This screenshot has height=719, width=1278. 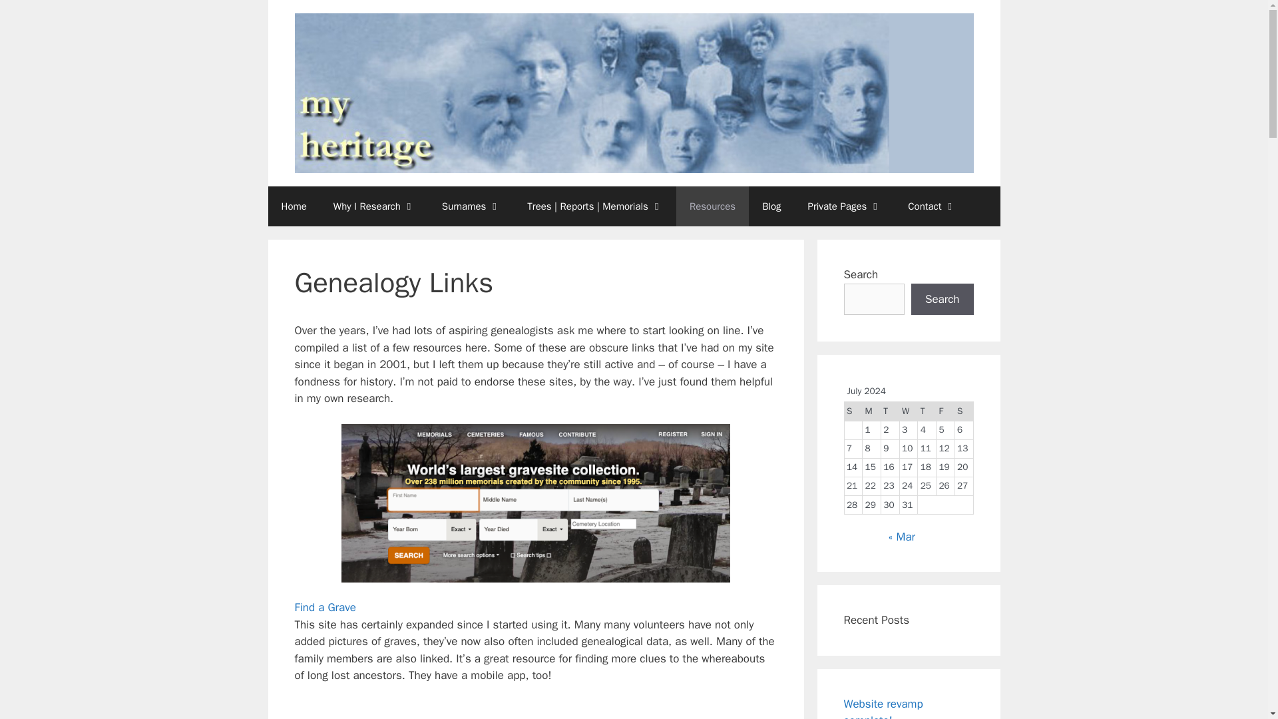 What do you see at coordinates (964, 411) in the screenshot?
I see `Saturday` at bounding box center [964, 411].